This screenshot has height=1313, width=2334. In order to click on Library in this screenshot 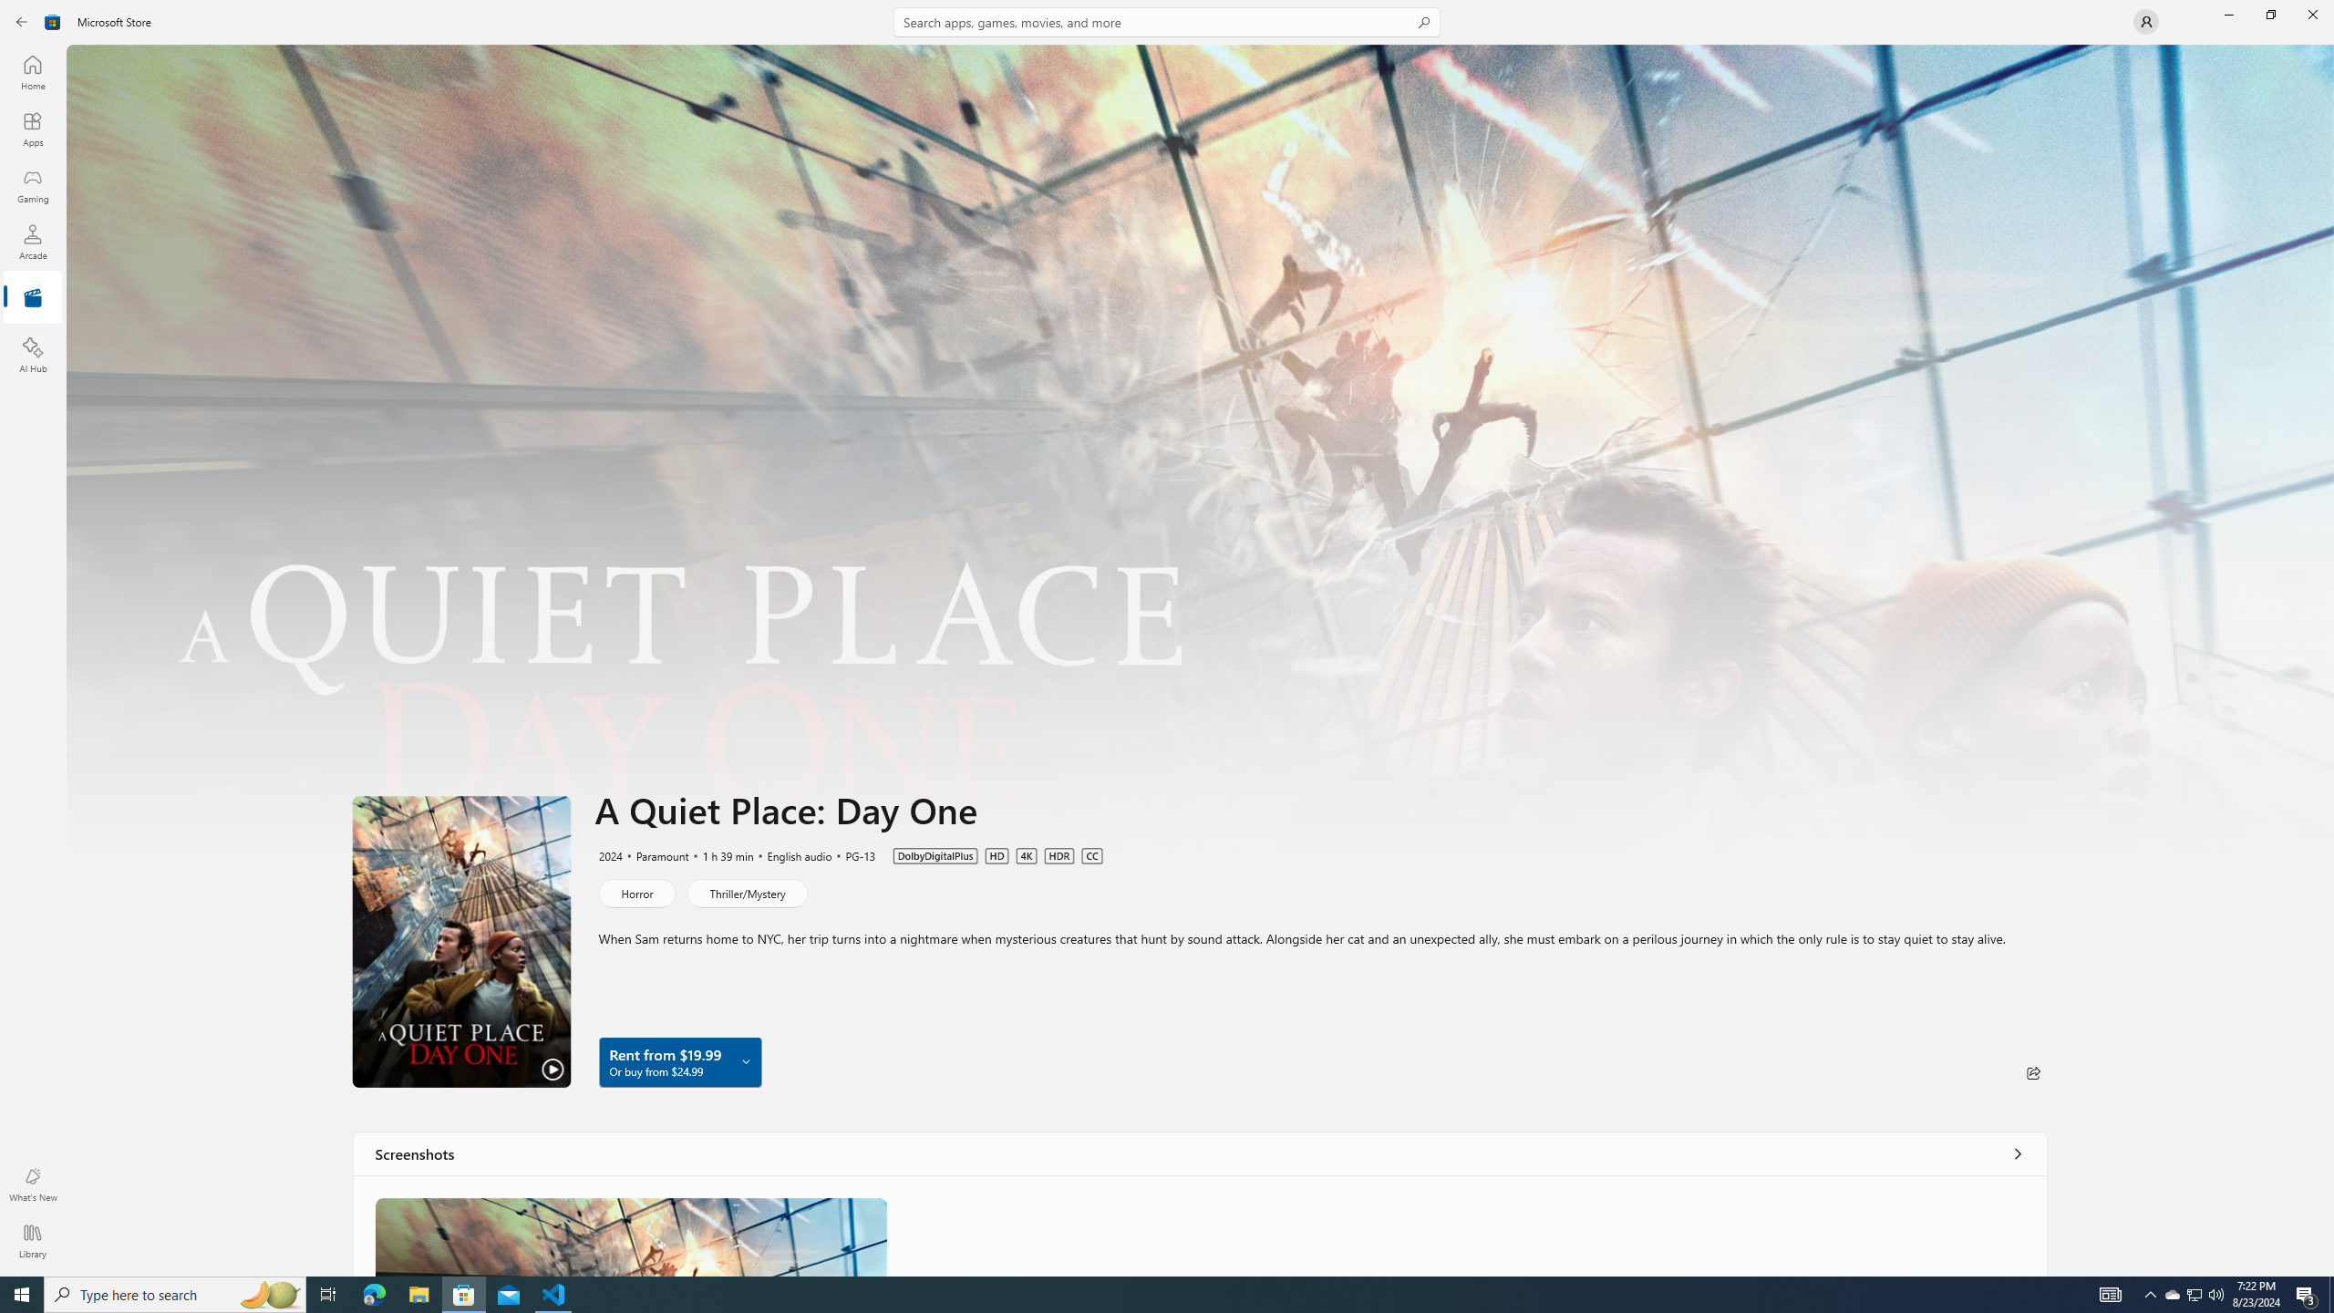, I will do `click(33, 1241)`.